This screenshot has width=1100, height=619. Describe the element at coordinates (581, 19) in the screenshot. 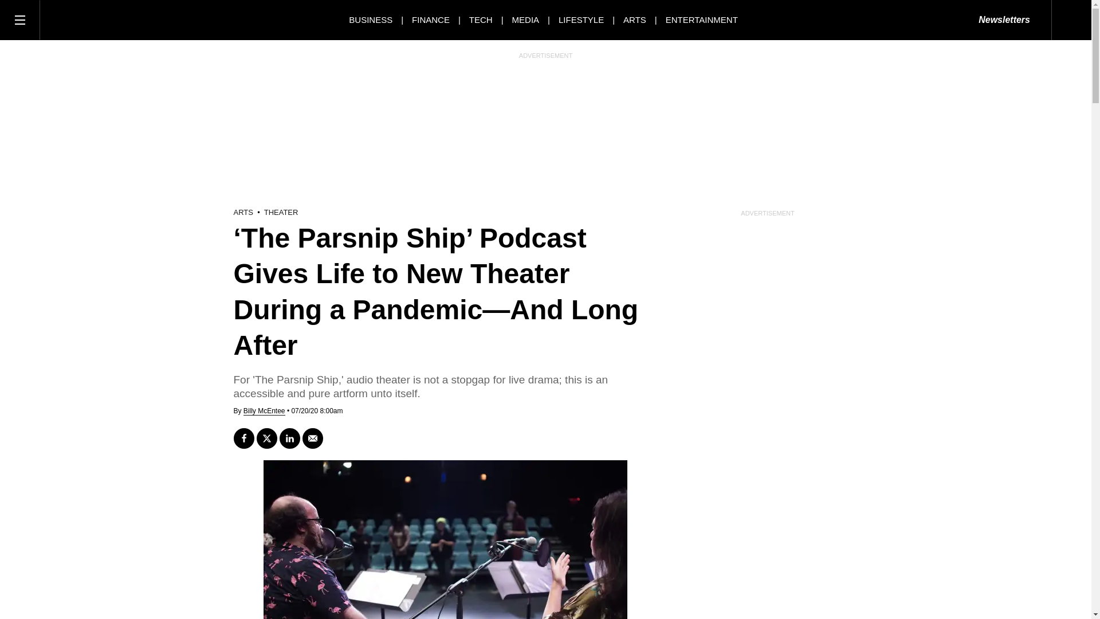

I see `LIFESTYLE` at that location.